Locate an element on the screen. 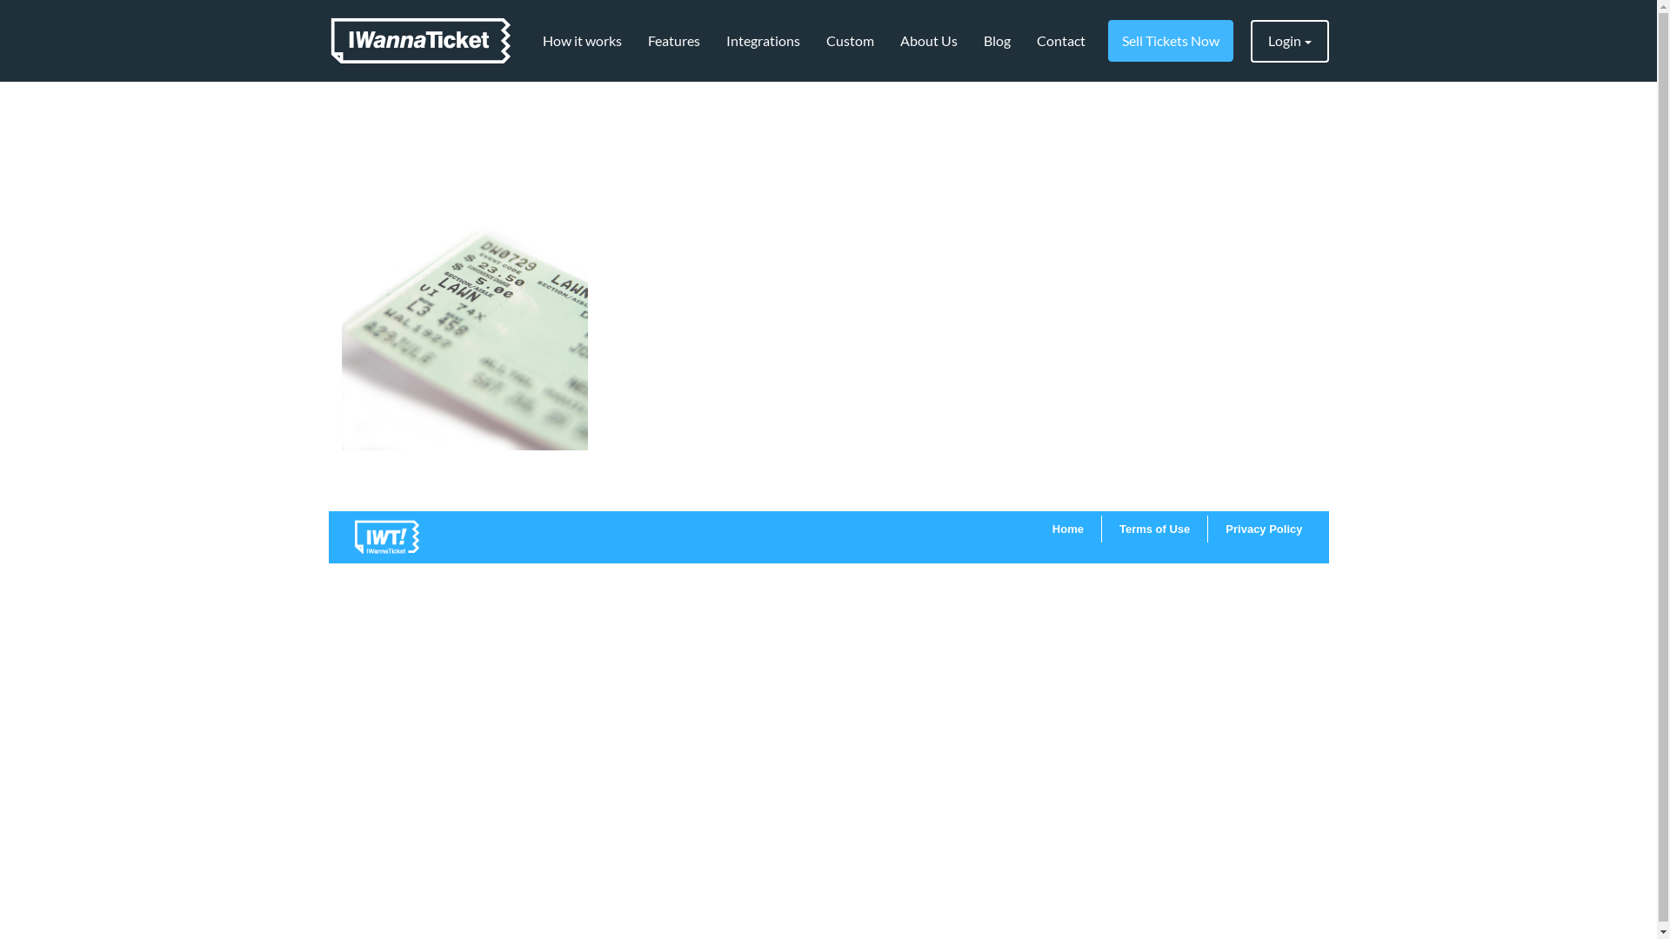 This screenshot has width=1670, height=939. Features is located at coordinates (674, 41).